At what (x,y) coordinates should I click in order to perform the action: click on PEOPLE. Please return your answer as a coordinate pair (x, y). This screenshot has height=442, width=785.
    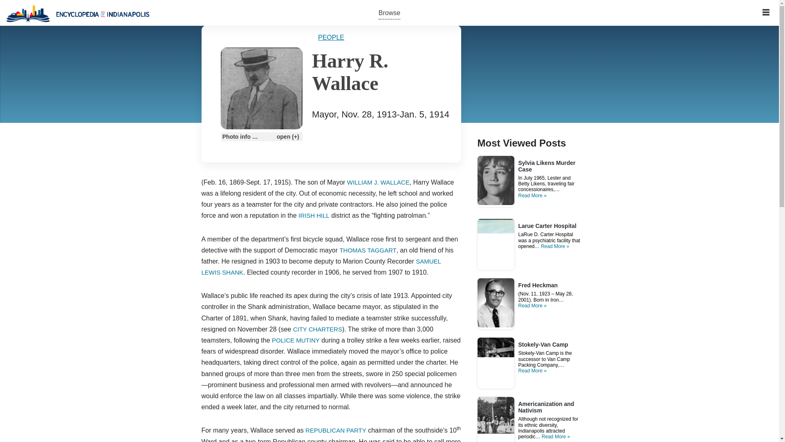
    Looking at the image, I should click on (331, 38).